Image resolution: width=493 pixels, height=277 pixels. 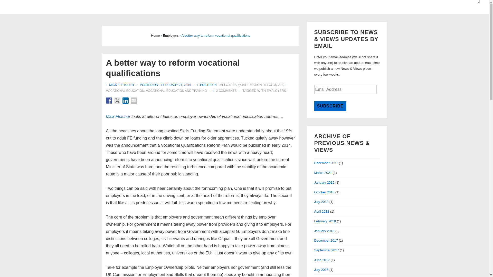 What do you see at coordinates (176, 85) in the screenshot?
I see `FEBRUARY 27, 2014` at bounding box center [176, 85].